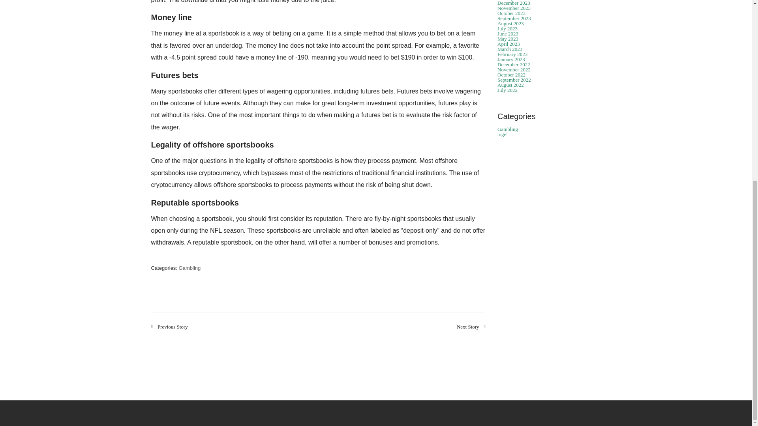 Image resolution: width=758 pixels, height=426 pixels. I want to click on December 2023, so click(513, 3).